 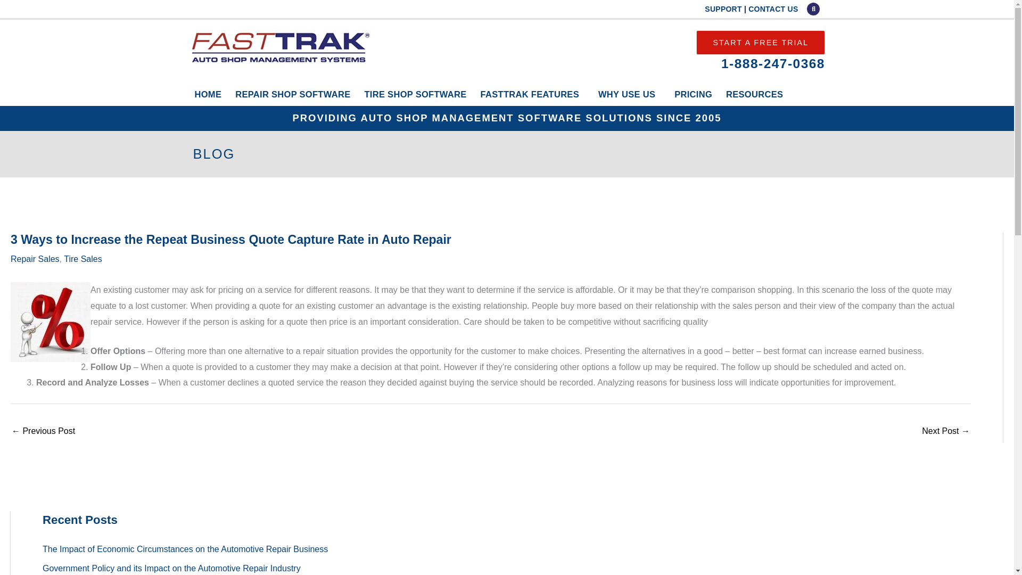 What do you see at coordinates (208, 94) in the screenshot?
I see `HOME` at bounding box center [208, 94].